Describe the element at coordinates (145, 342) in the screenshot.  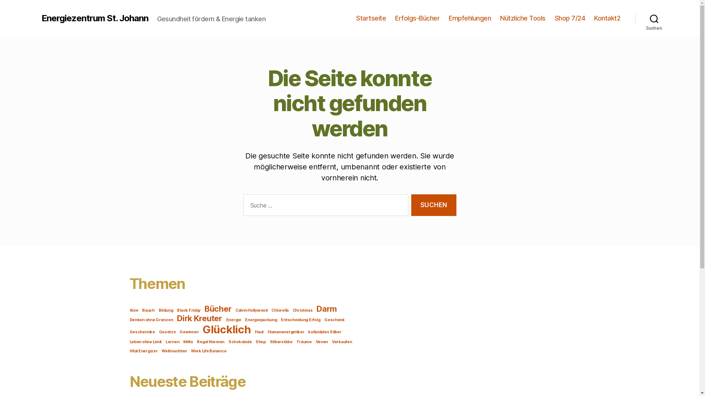
I see `Leben ohne Limit` at that location.